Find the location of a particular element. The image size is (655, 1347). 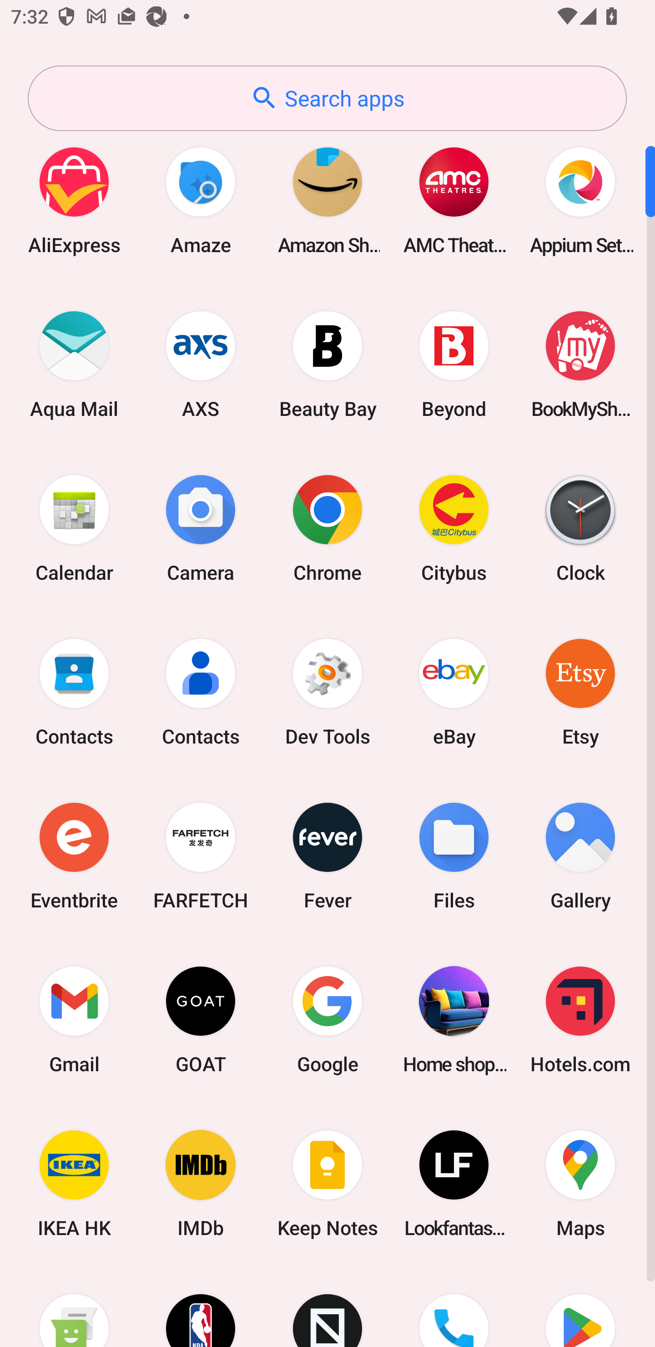

Citybus is located at coordinates (454, 528).